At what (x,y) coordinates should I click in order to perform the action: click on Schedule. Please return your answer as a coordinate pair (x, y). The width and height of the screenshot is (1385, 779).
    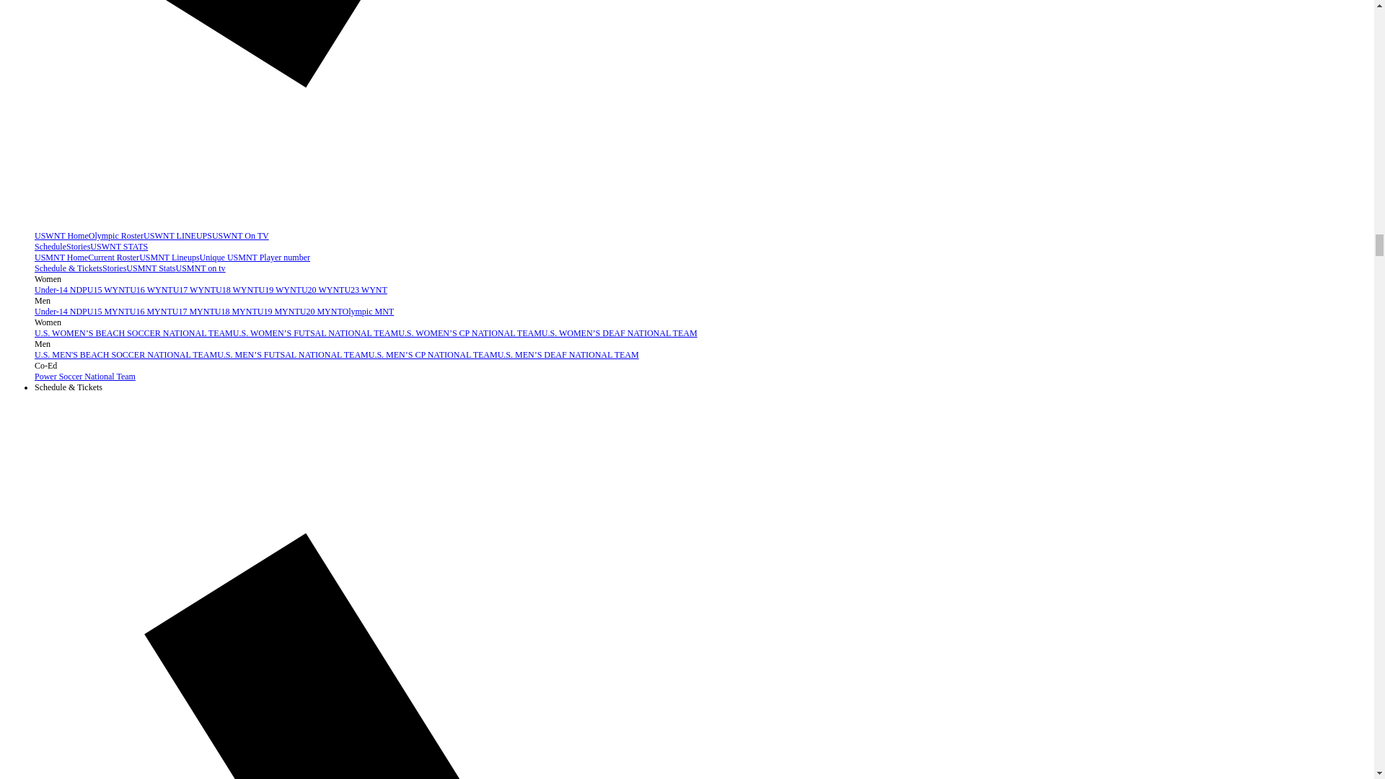
    Looking at the image, I should click on (50, 246).